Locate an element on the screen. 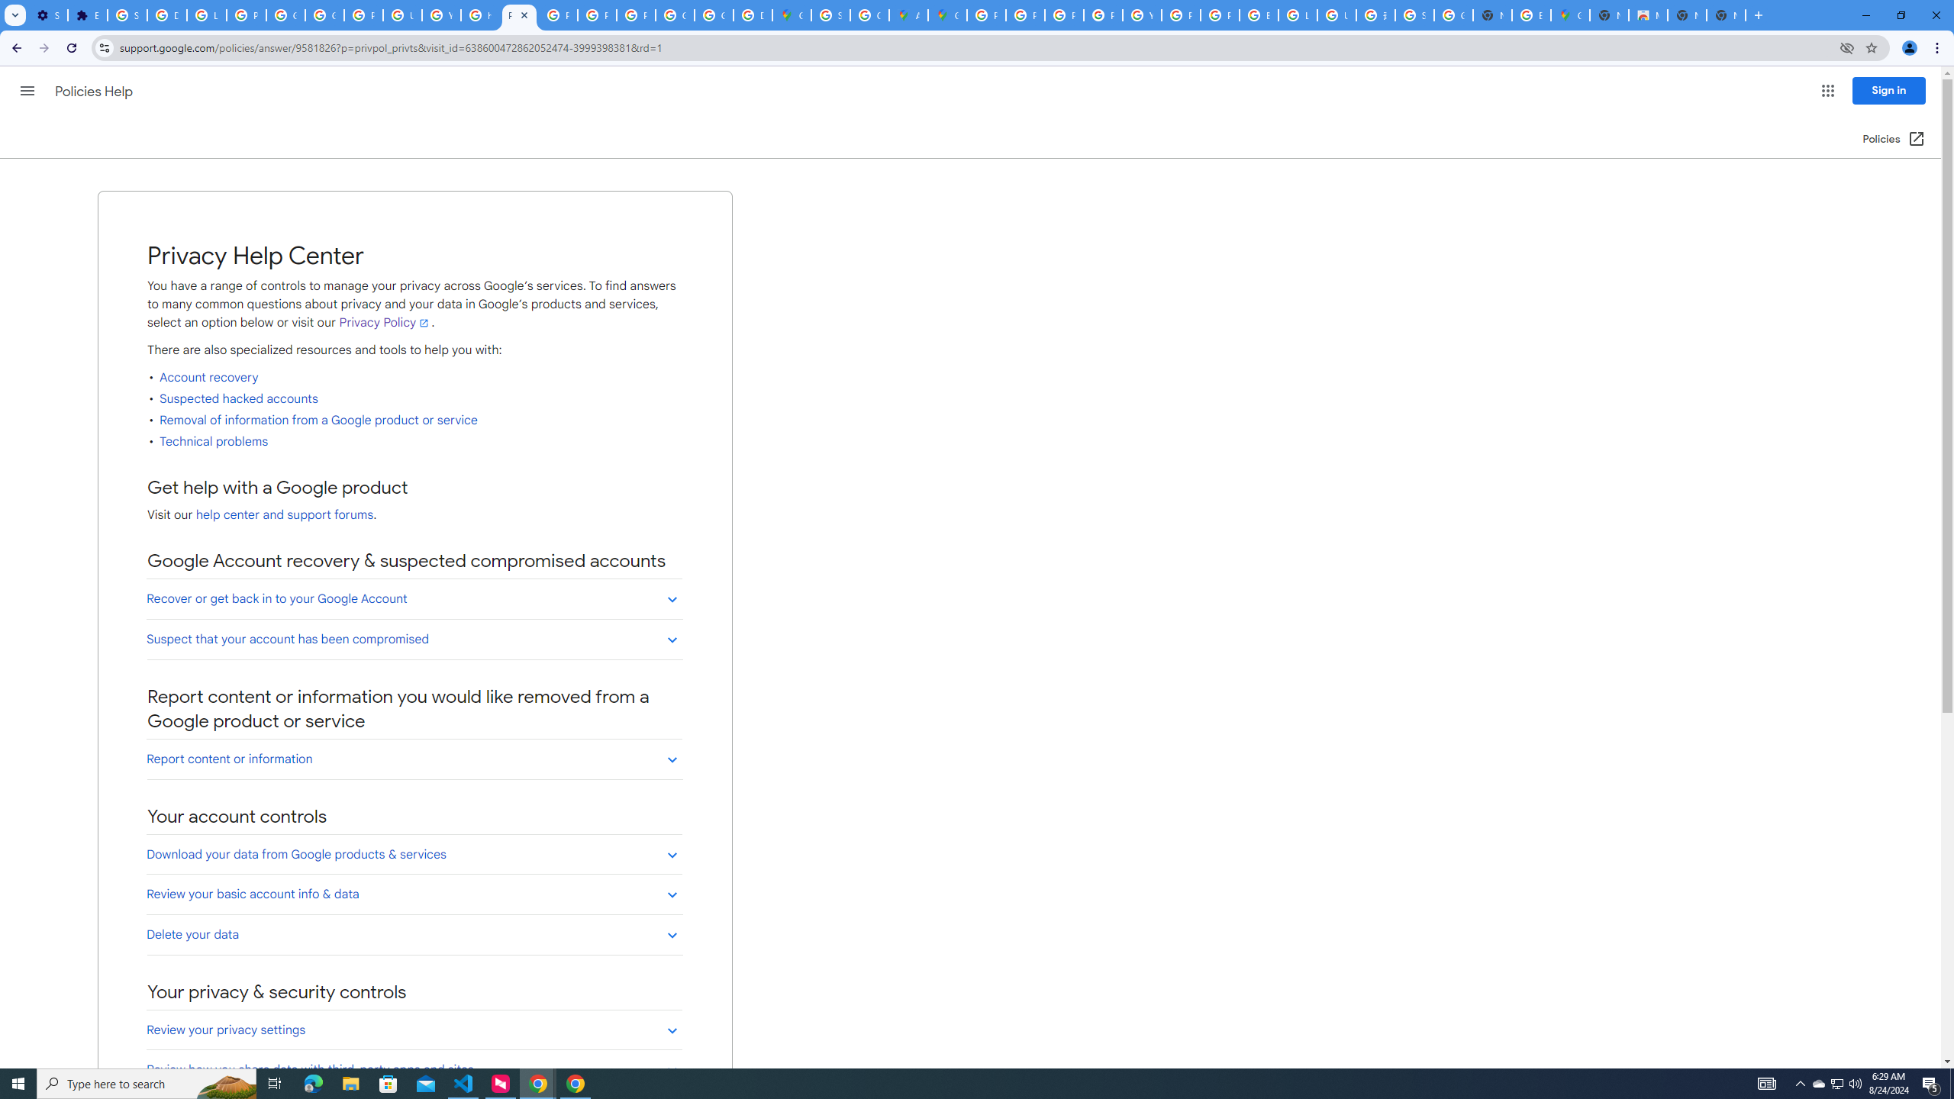 This screenshot has width=1954, height=1099. Policies (Open in a new window) is located at coordinates (1894, 139).